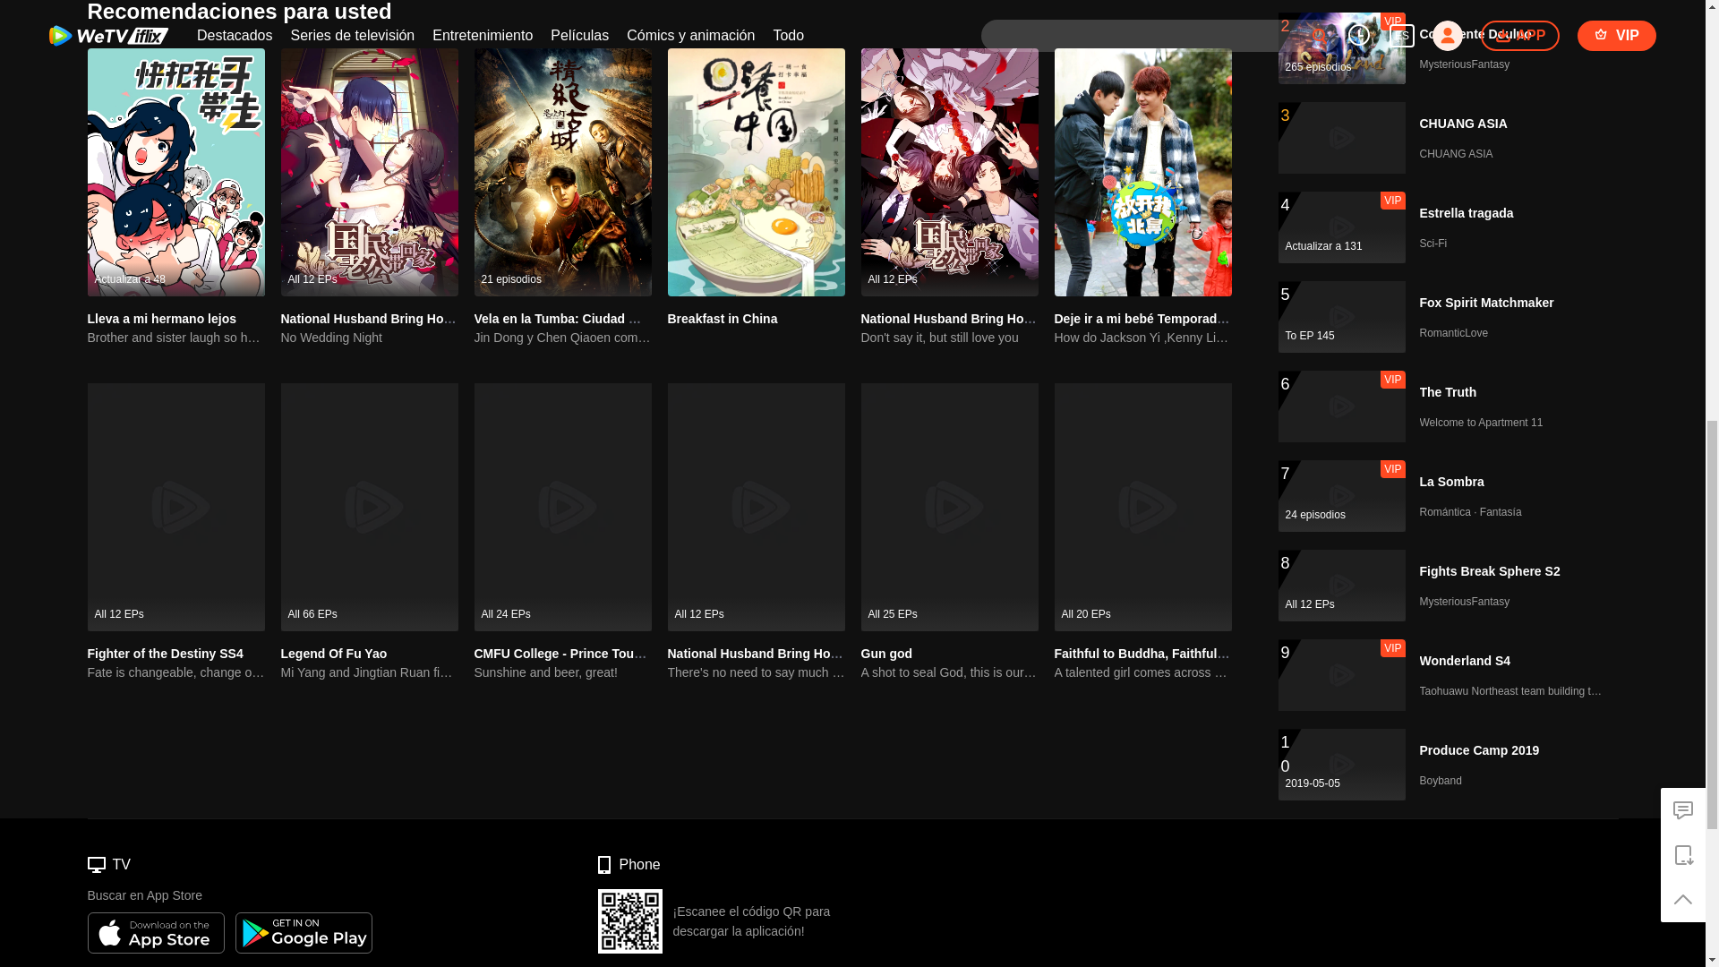 This screenshot has height=967, width=1719. What do you see at coordinates (165, 654) in the screenshot?
I see `Fighter of the Destiny SS4` at bounding box center [165, 654].